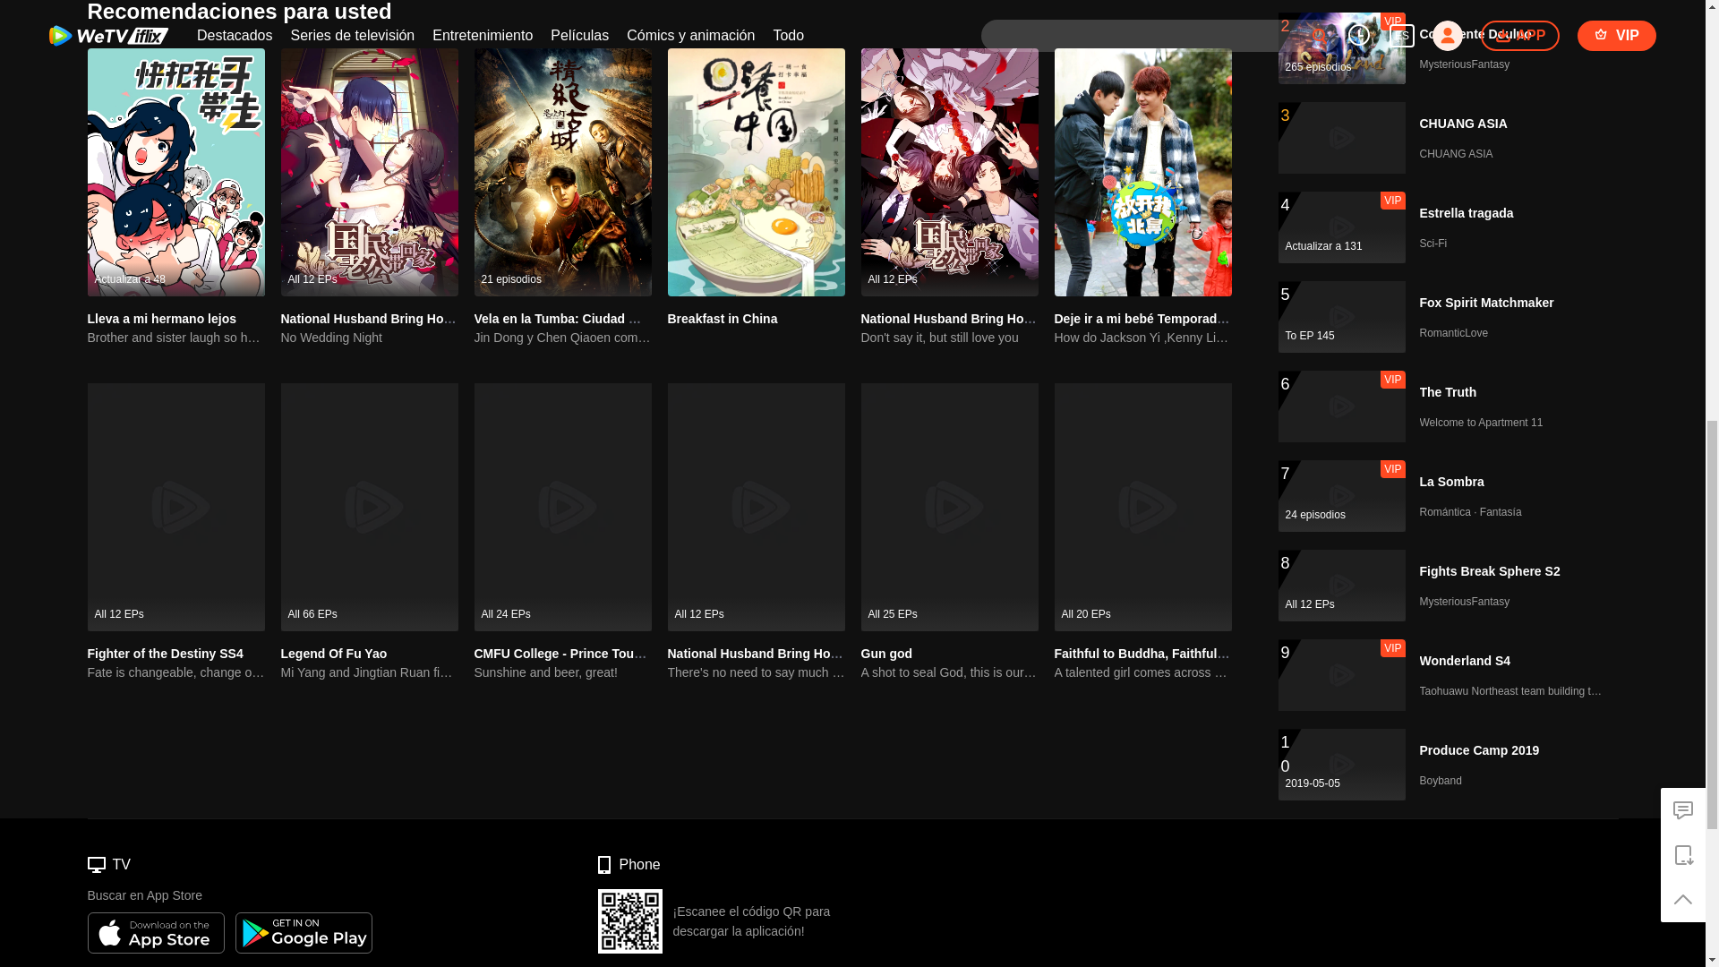 This screenshot has height=967, width=1719. What do you see at coordinates (165, 654) in the screenshot?
I see `Fighter of the Destiny SS4` at bounding box center [165, 654].